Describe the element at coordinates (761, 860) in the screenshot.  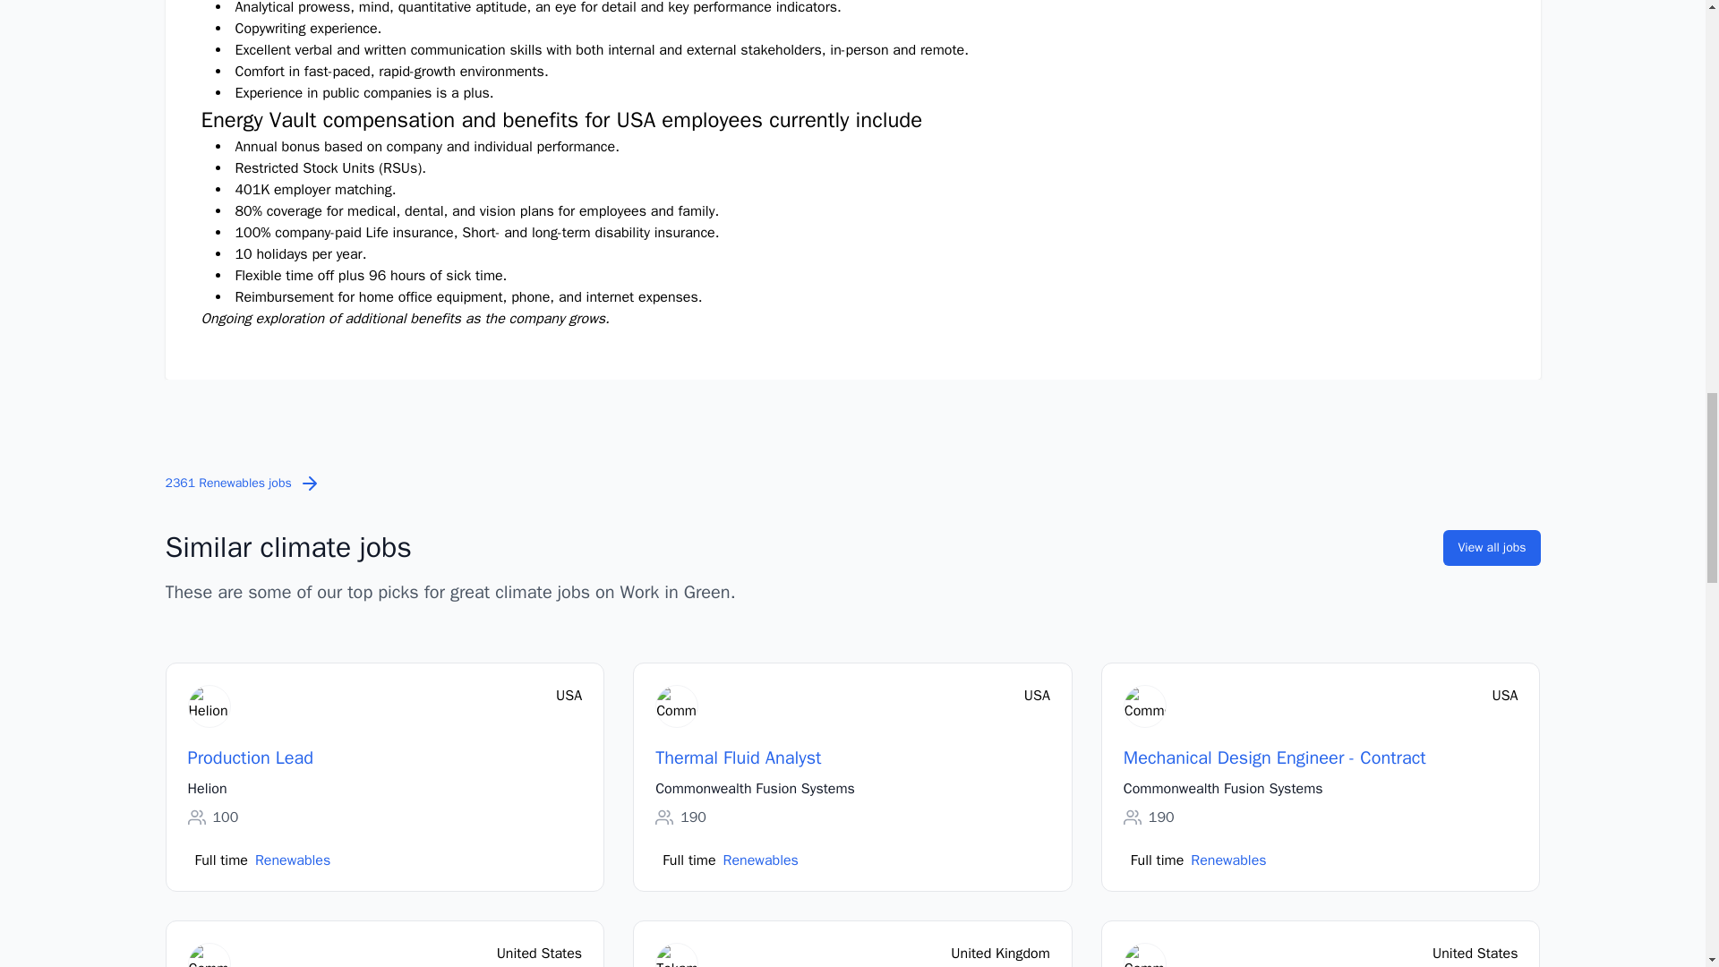
I see `Renewables` at that location.